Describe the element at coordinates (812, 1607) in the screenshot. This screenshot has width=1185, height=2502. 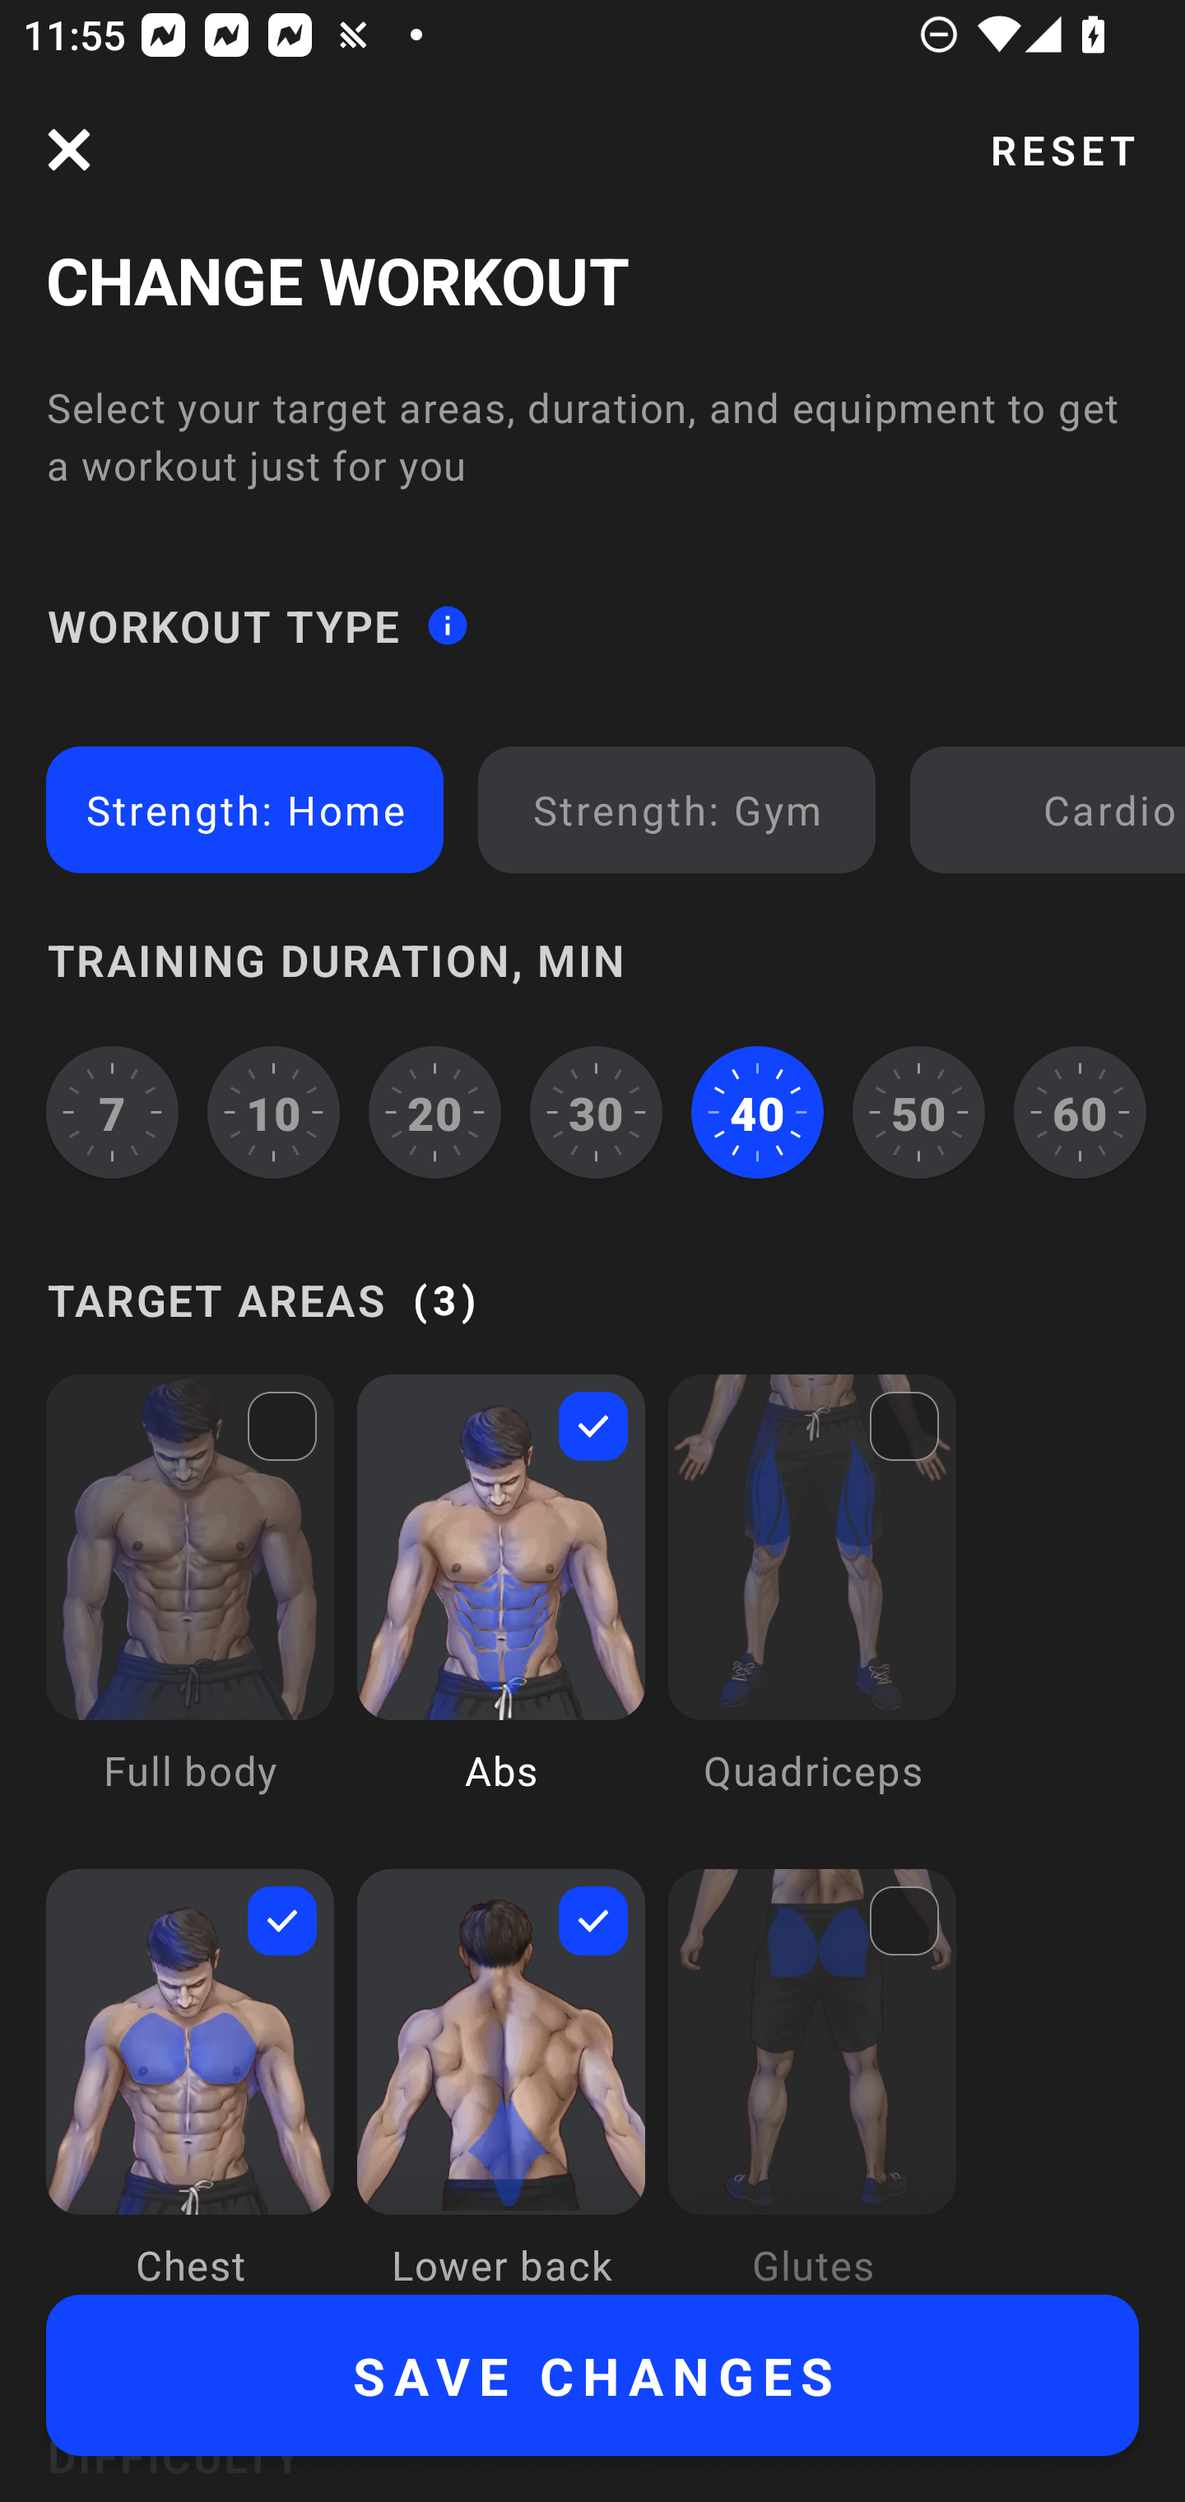
I see `Quadriceps` at that location.